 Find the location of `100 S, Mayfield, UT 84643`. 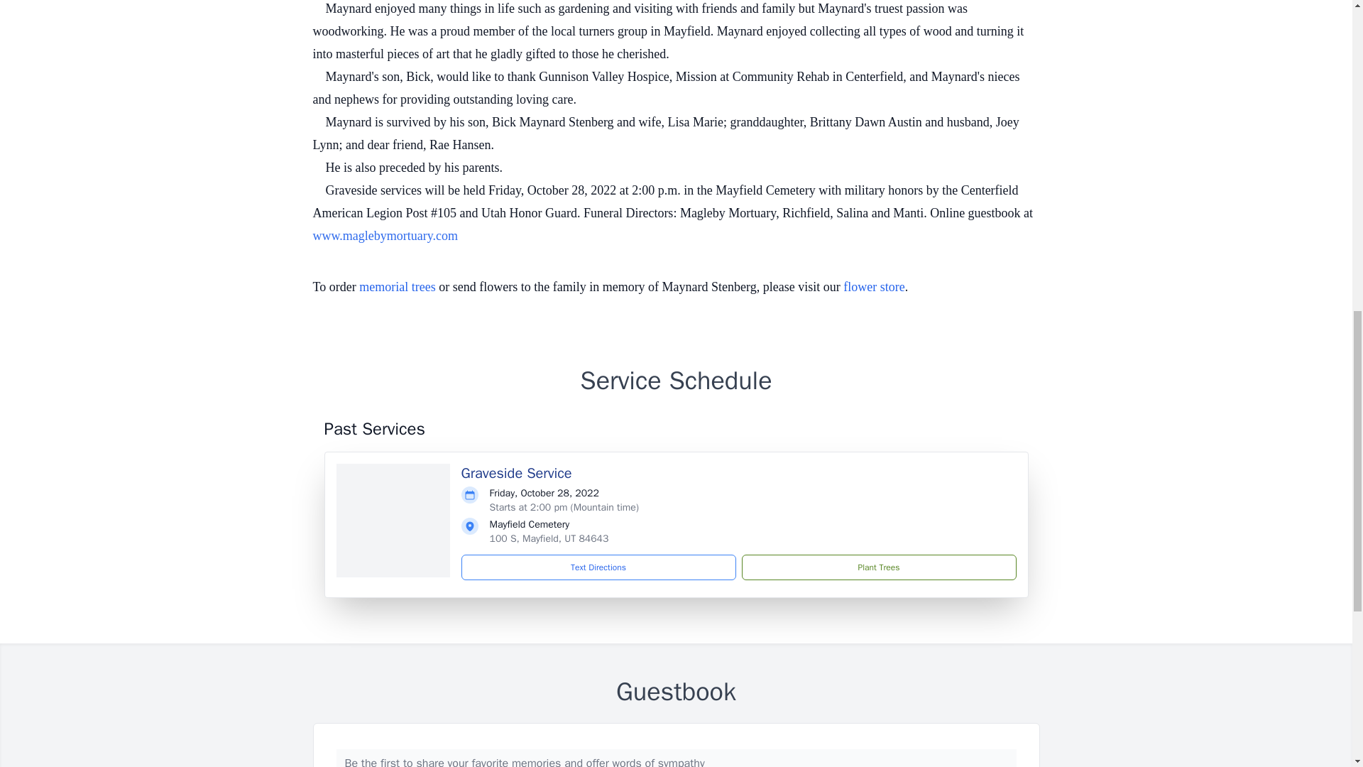

100 S, Mayfield, UT 84643 is located at coordinates (549, 538).